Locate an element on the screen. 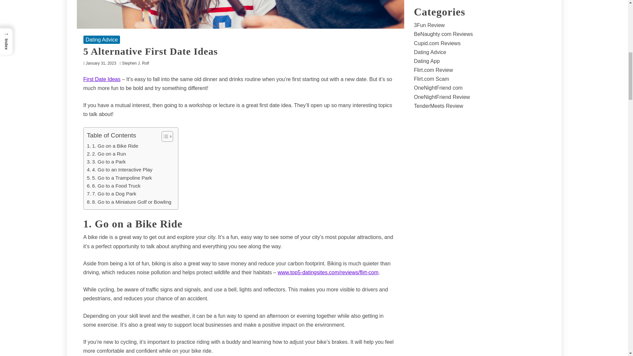  First Date Ideas is located at coordinates (102, 79).